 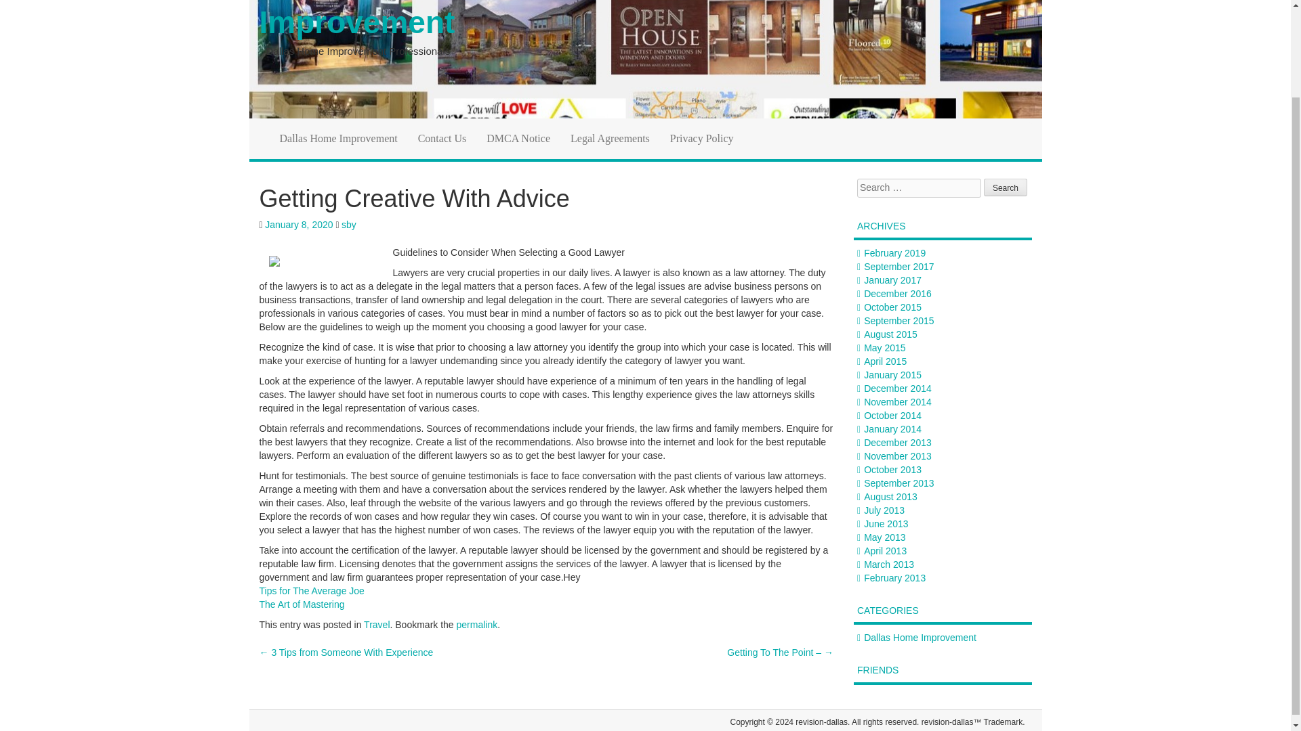 What do you see at coordinates (1006, 187) in the screenshot?
I see `Search` at bounding box center [1006, 187].